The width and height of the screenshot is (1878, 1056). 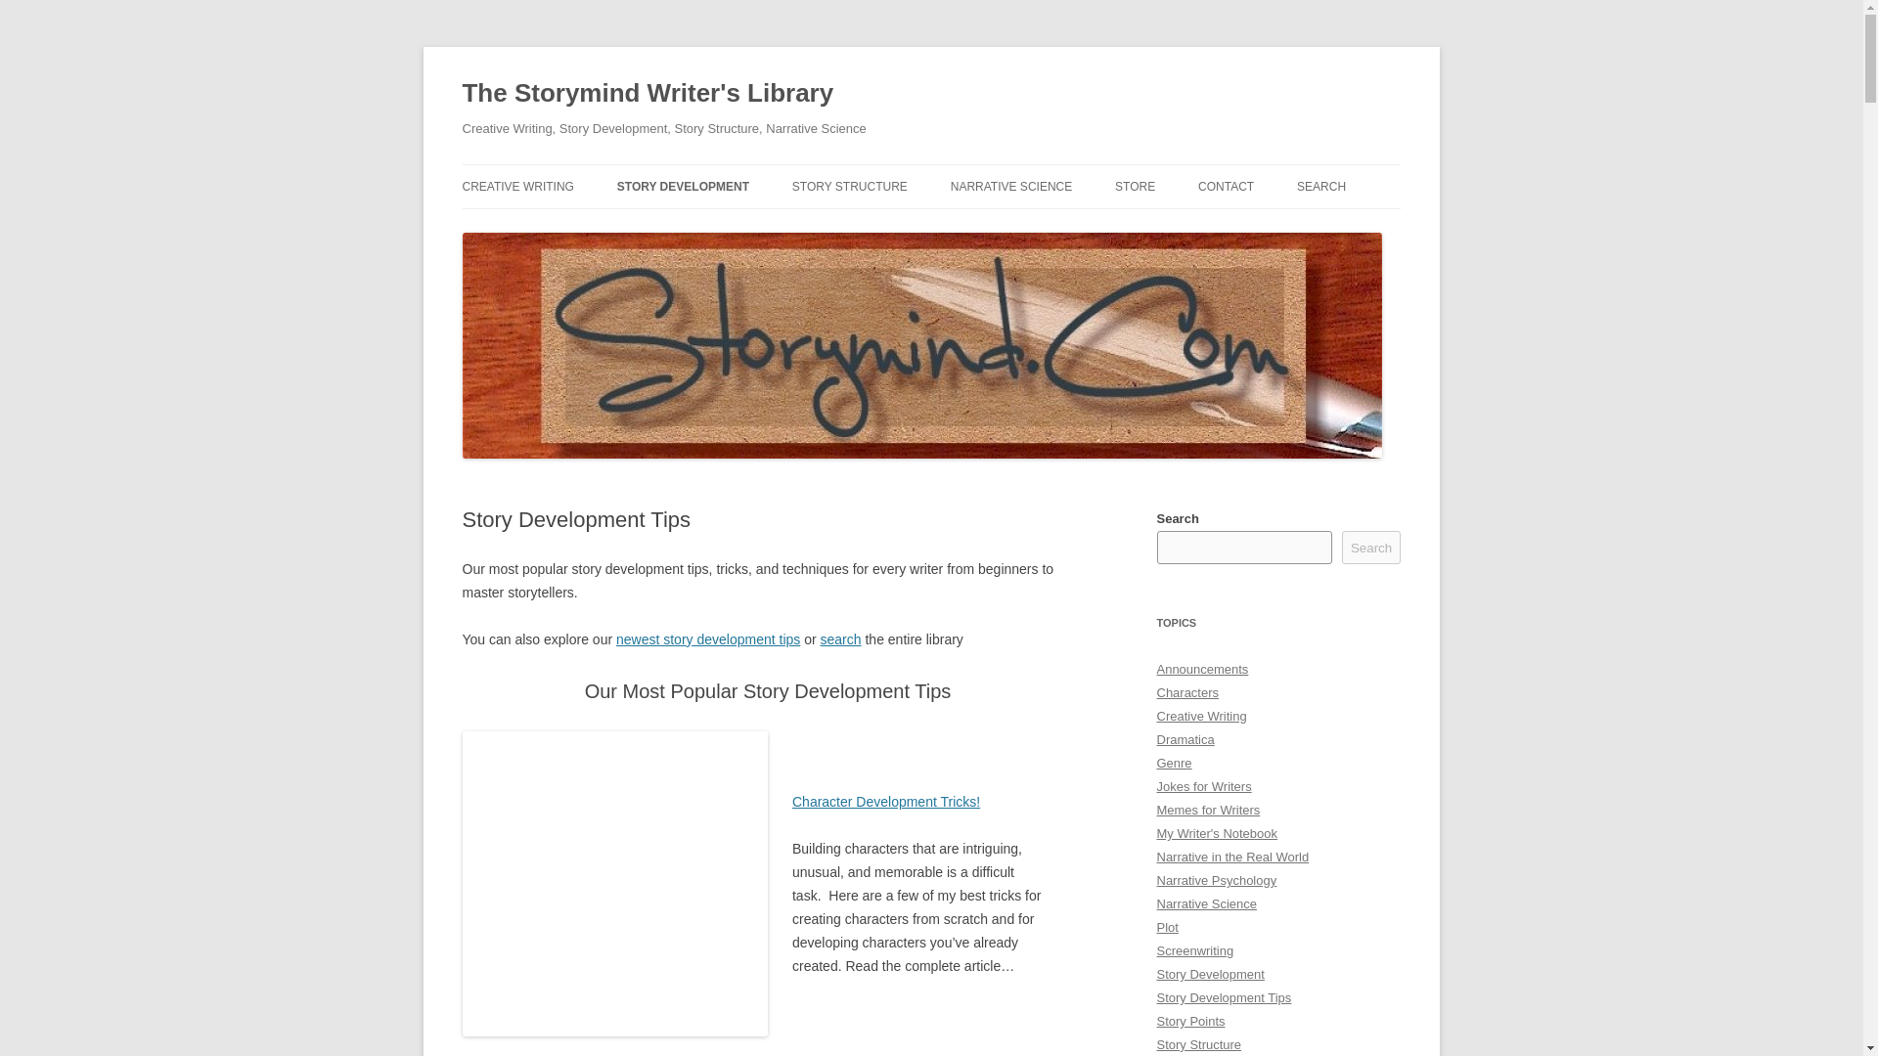 What do you see at coordinates (1135, 186) in the screenshot?
I see `STORE` at bounding box center [1135, 186].